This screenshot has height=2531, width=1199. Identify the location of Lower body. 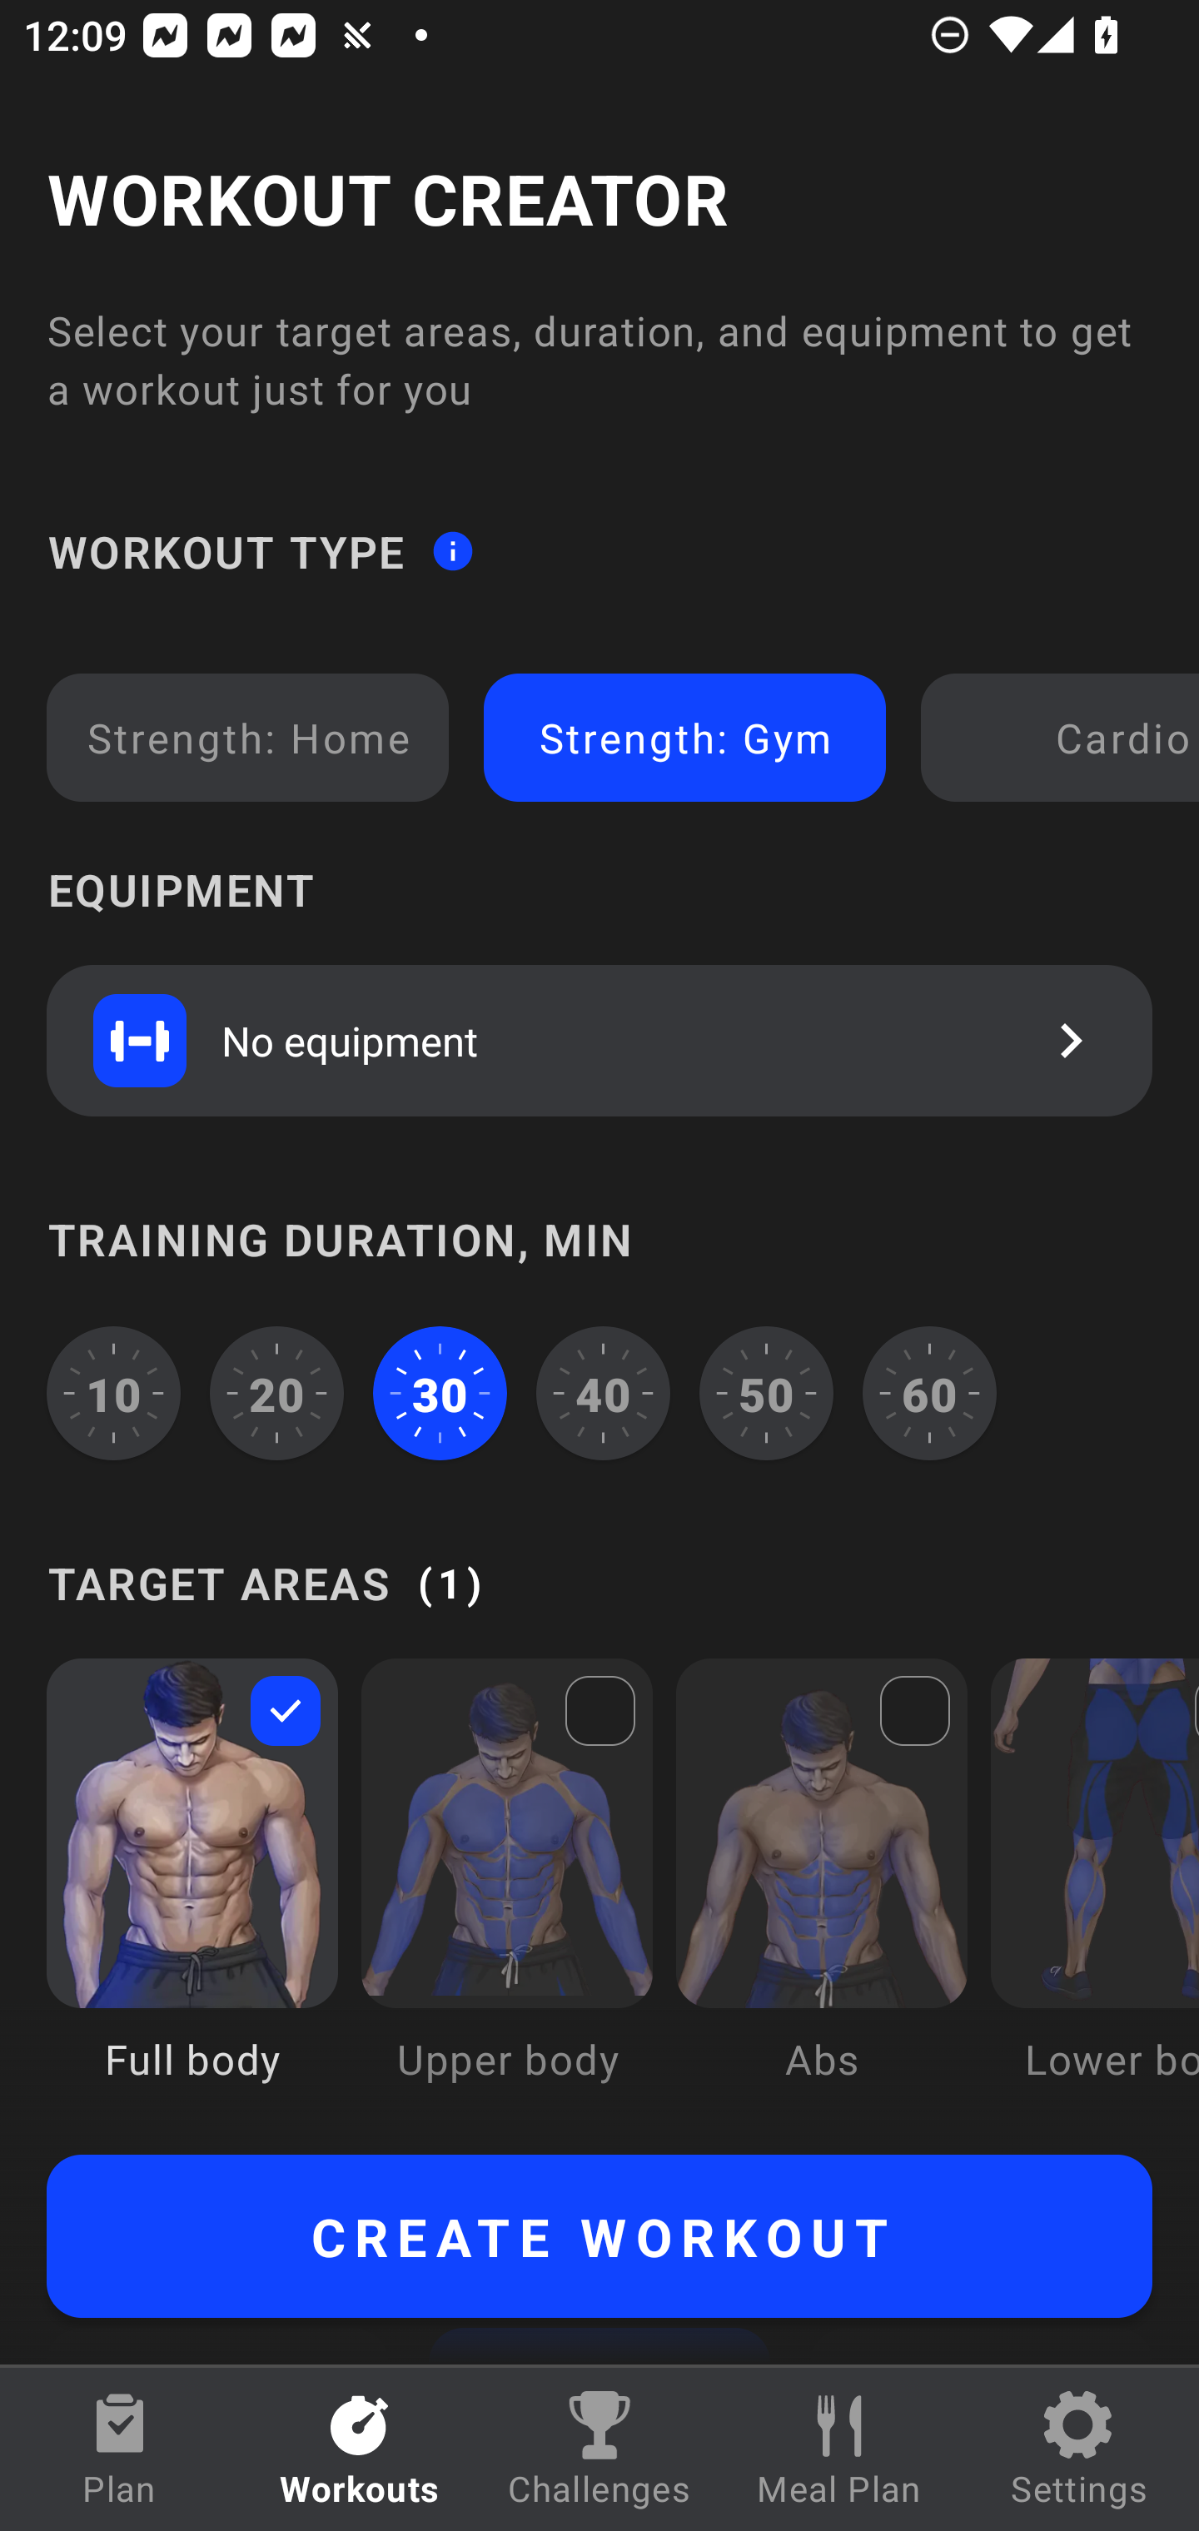
(1094, 1893).